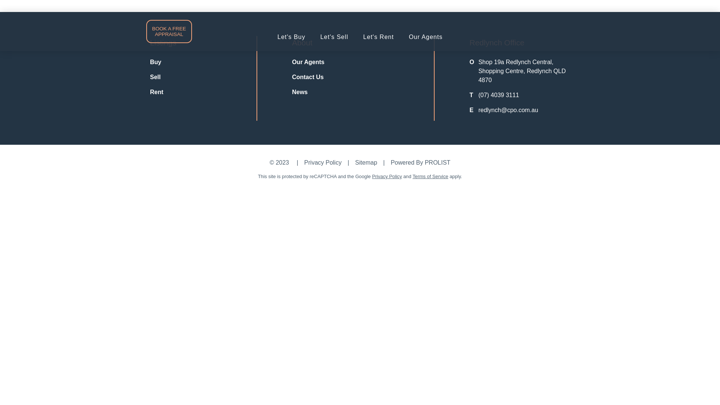 The width and height of the screenshot is (720, 405). What do you see at coordinates (387, 176) in the screenshot?
I see `Privacy Policy` at bounding box center [387, 176].